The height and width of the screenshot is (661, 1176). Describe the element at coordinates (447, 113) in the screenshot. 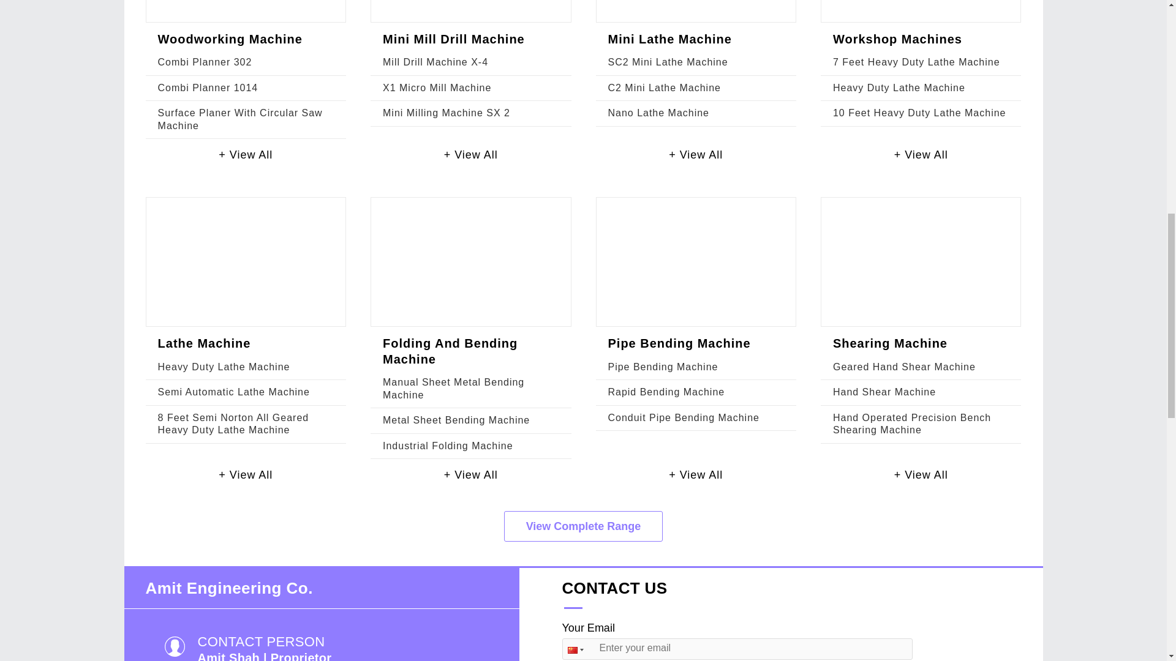

I see `Mini Milling Machine SX 2` at that location.